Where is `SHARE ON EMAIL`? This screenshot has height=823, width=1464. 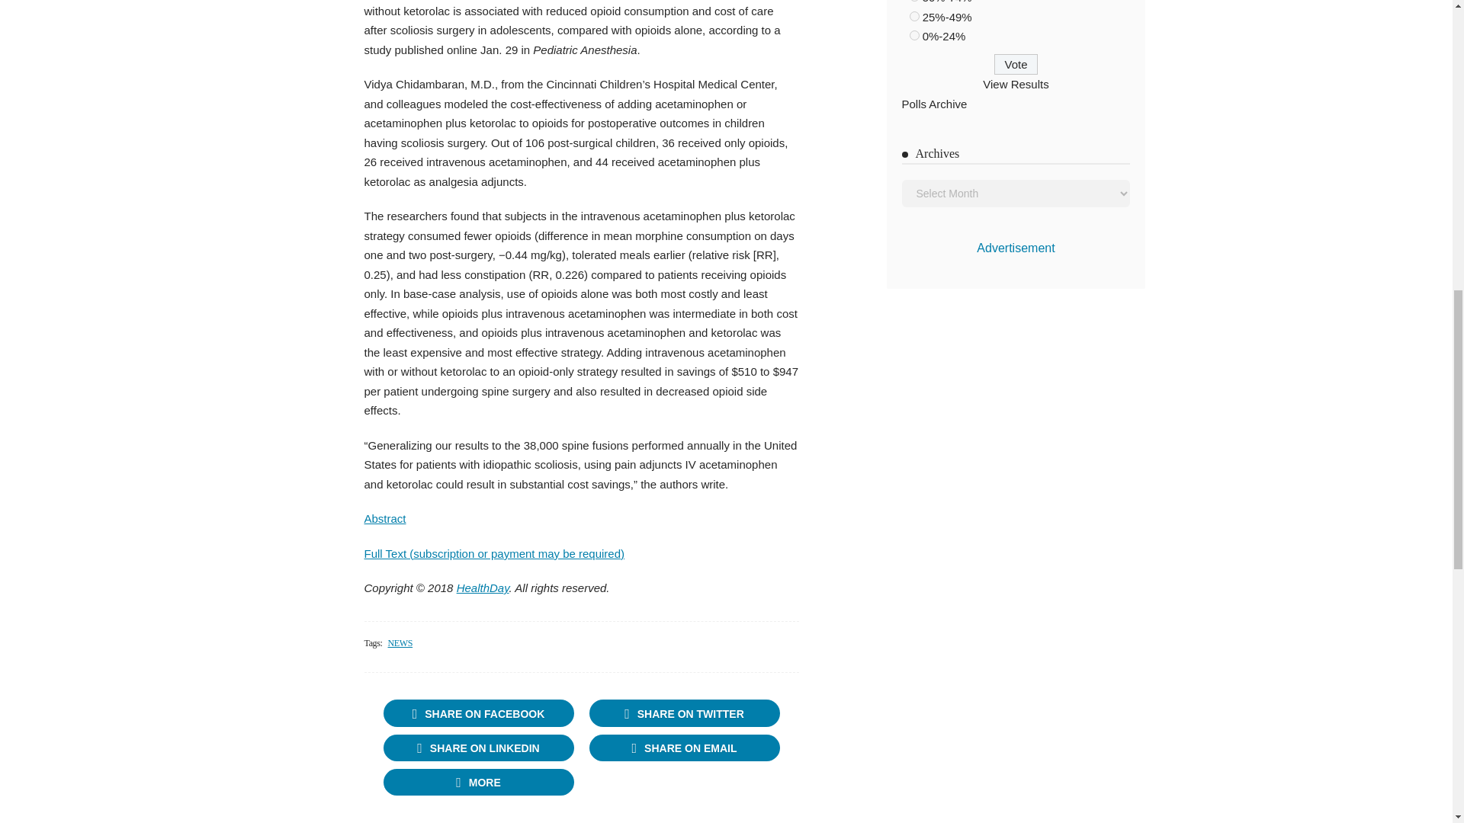
SHARE ON EMAIL is located at coordinates (683, 748).